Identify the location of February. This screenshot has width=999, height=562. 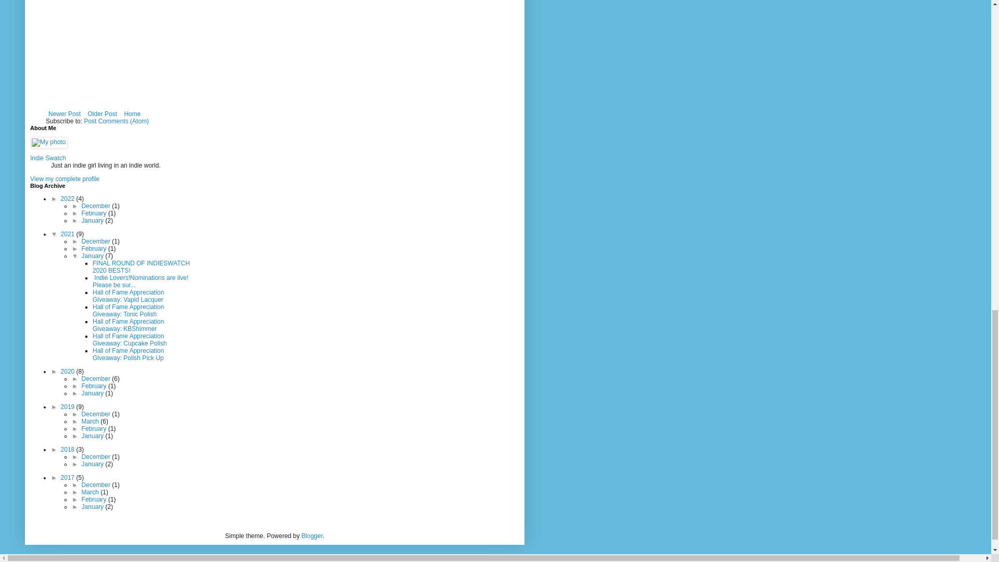
(95, 213).